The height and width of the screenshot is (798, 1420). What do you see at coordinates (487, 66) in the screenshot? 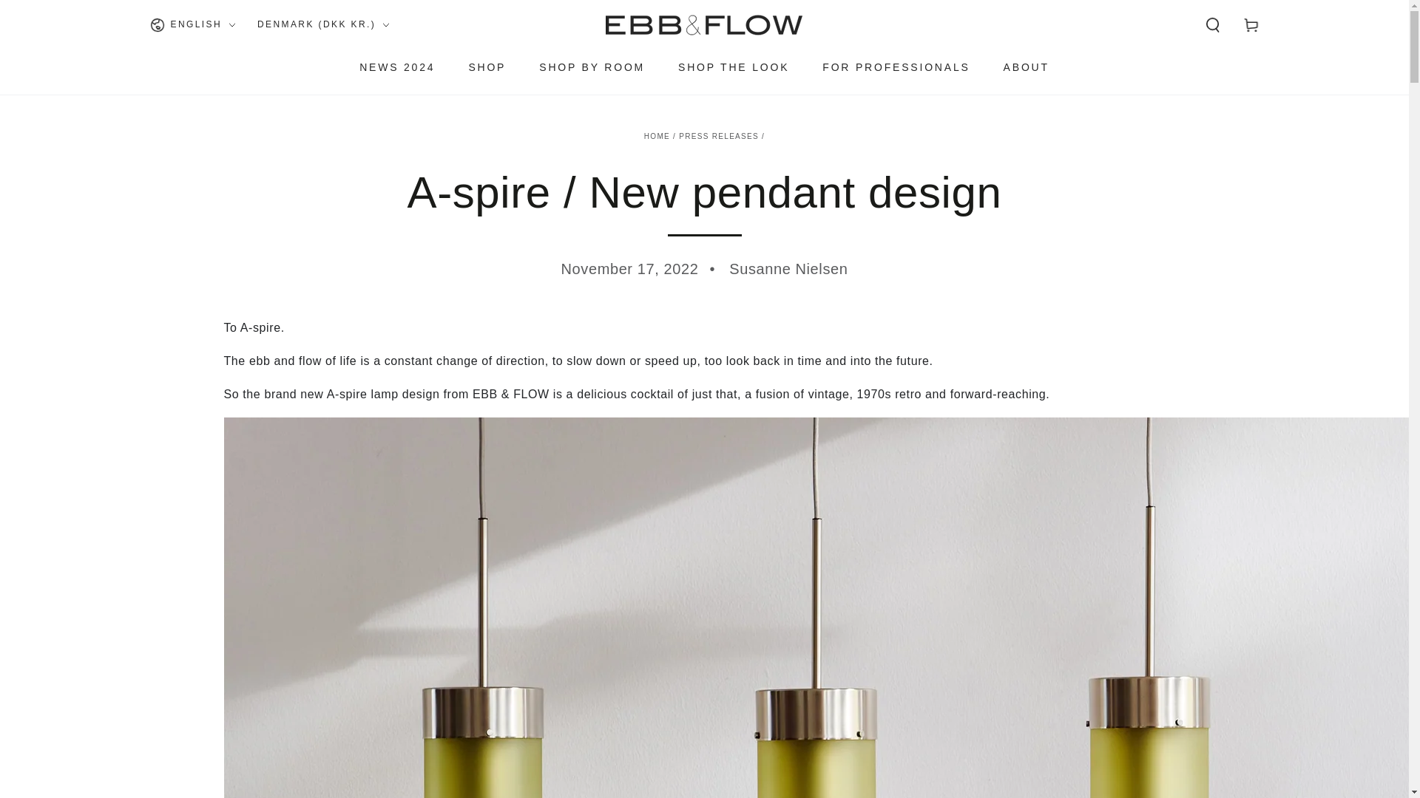
I see `SHOP` at bounding box center [487, 66].